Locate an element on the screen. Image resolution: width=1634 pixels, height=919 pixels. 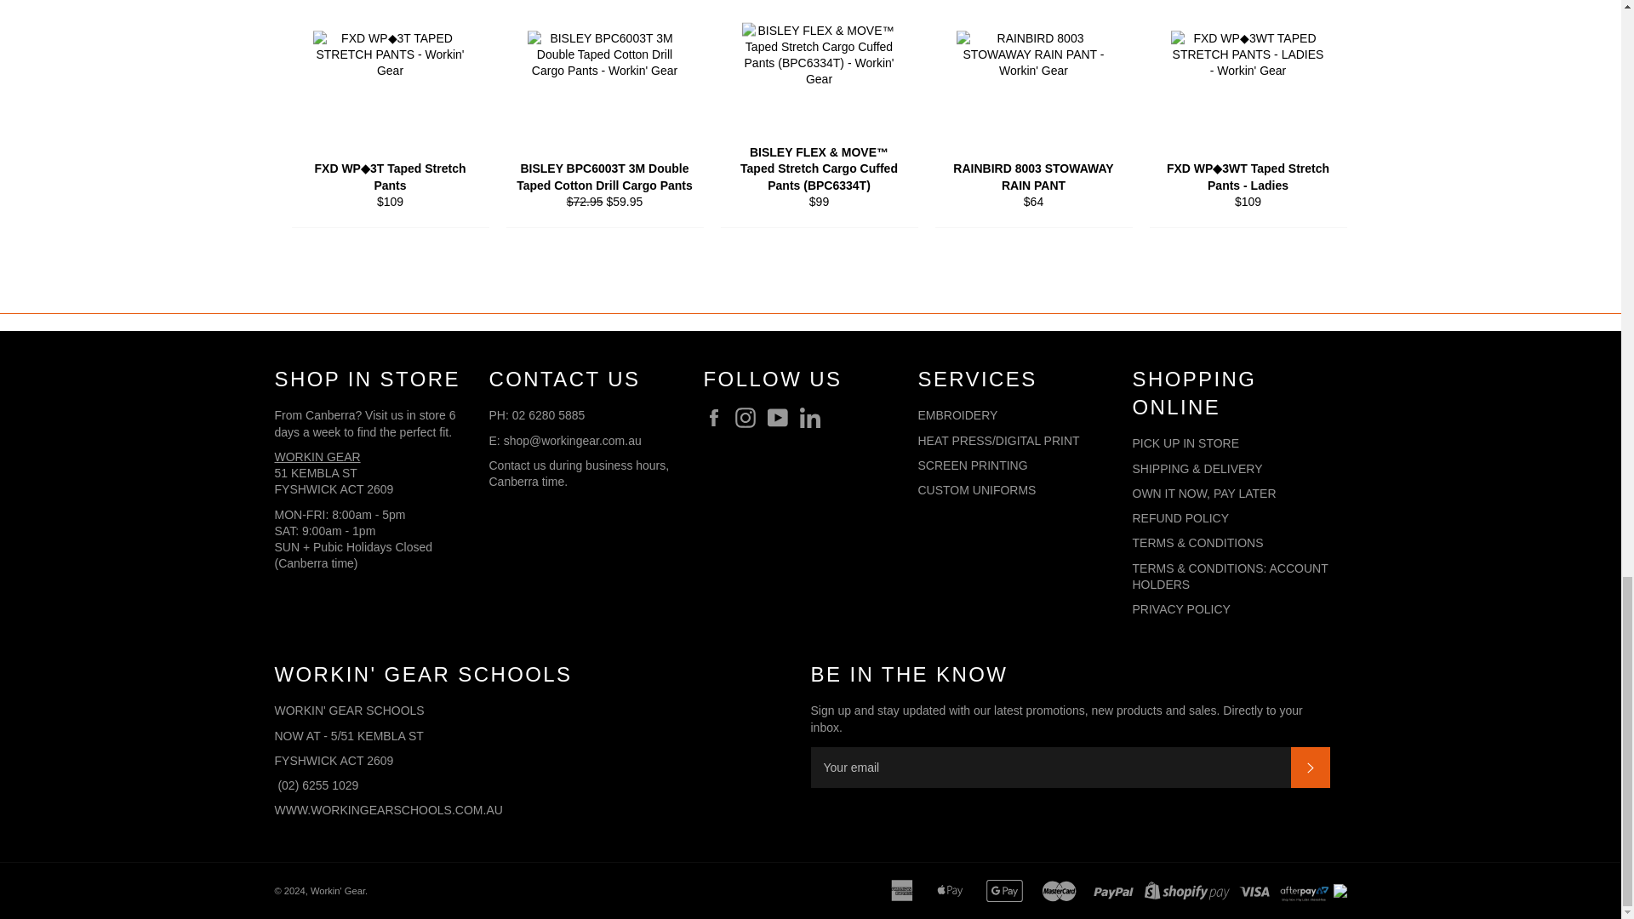
tel:0262805885 is located at coordinates (548, 414).